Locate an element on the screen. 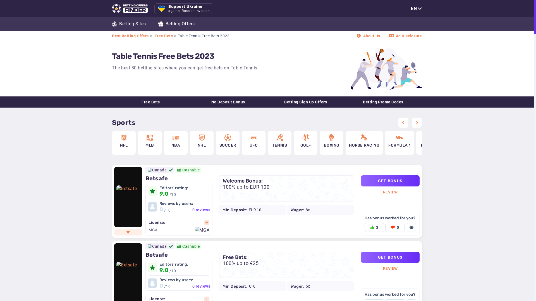  GET BONUS is located at coordinates (390, 257).